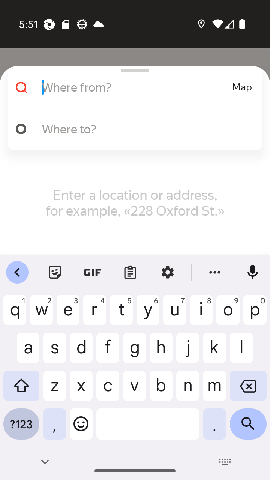 The height and width of the screenshot is (480, 270). I want to click on Where to?, so click(132, 129).